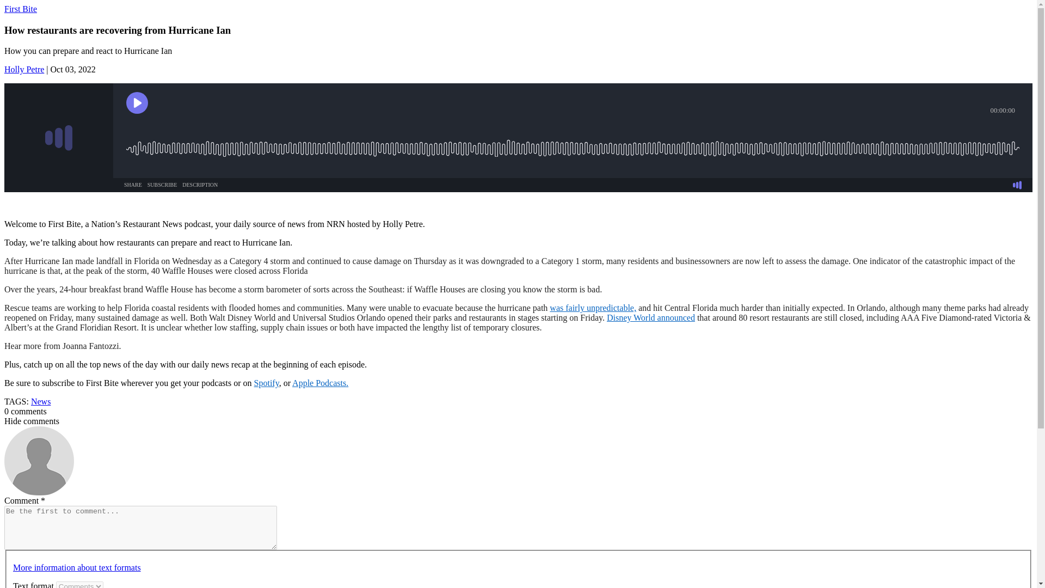  What do you see at coordinates (651, 317) in the screenshot?
I see `Disney World announced` at bounding box center [651, 317].